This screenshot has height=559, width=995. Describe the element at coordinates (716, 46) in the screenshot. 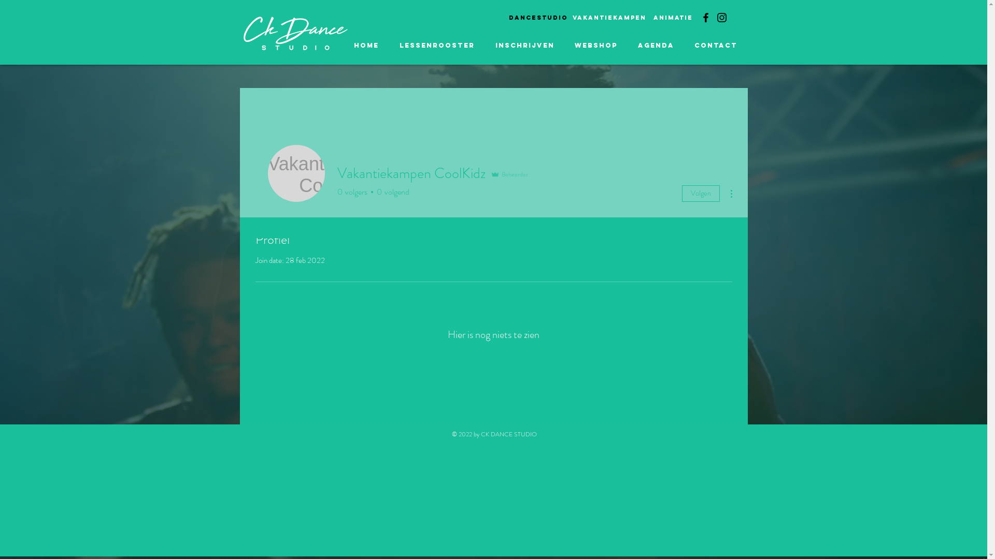

I see `CONTACT` at that location.